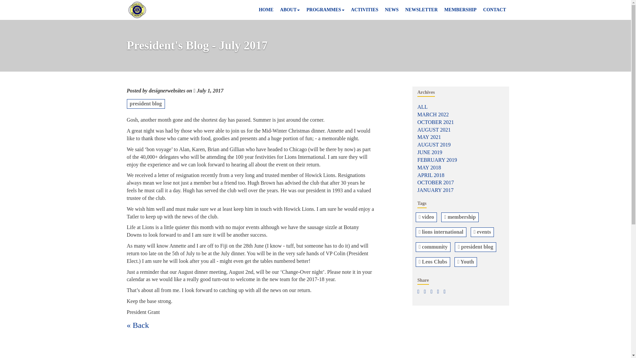 This screenshot has width=636, height=358. Describe the element at coordinates (266, 10) in the screenshot. I see `HOME` at that location.